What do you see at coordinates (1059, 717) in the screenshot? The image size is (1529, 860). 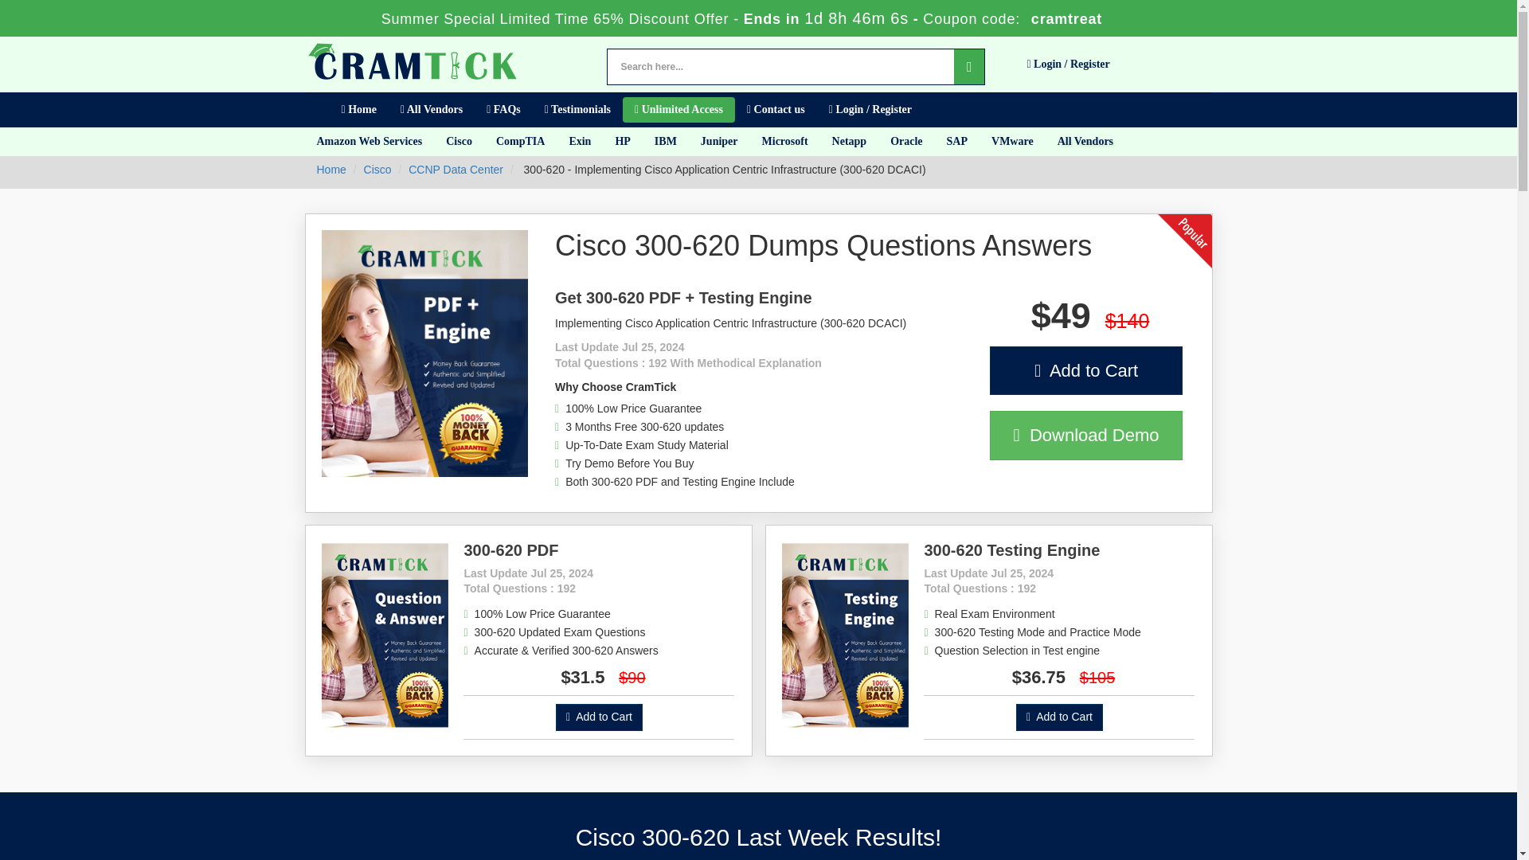 I see ` Add to Cart` at bounding box center [1059, 717].